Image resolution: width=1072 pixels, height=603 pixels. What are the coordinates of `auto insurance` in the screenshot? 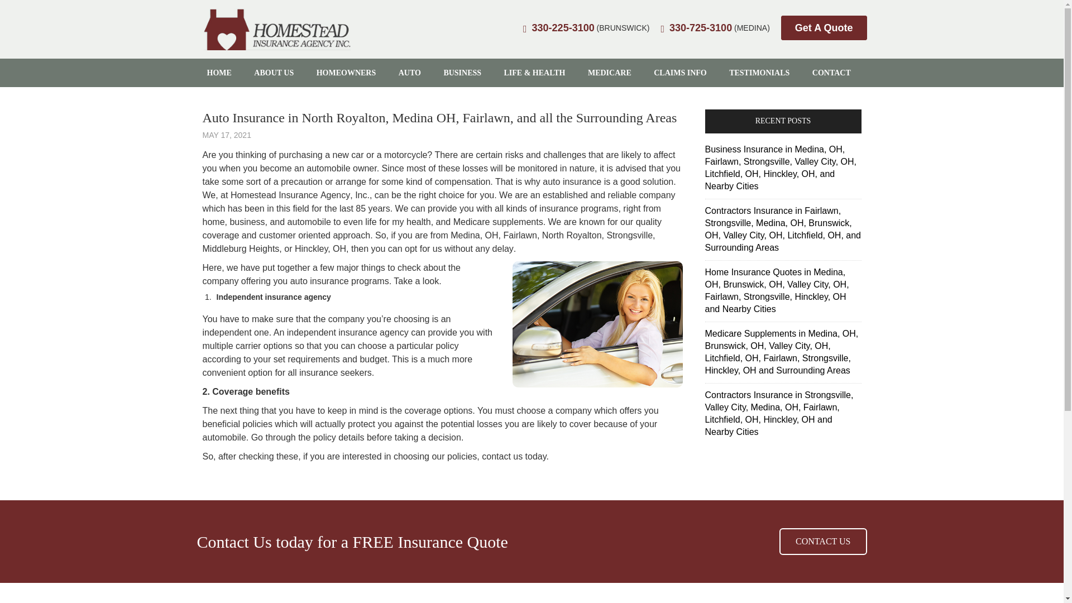 It's located at (319, 280).